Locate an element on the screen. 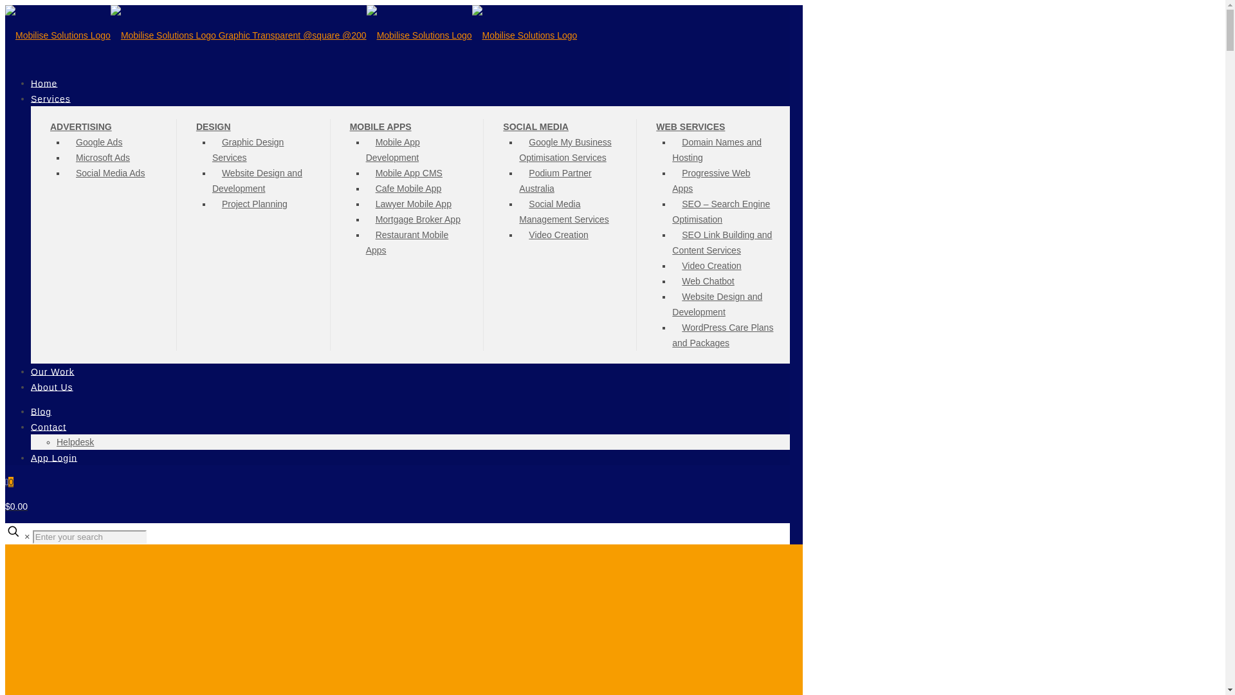 The width and height of the screenshot is (1235, 695). Video Creation is located at coordinates (558, 234).